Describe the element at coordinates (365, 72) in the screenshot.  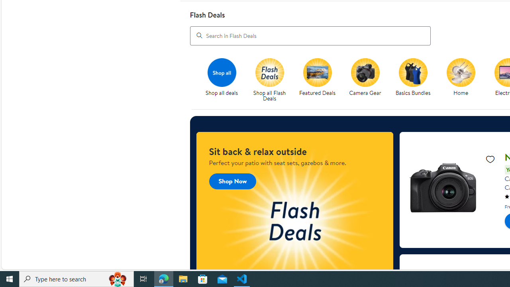
I see `Camera Gear` at that location.